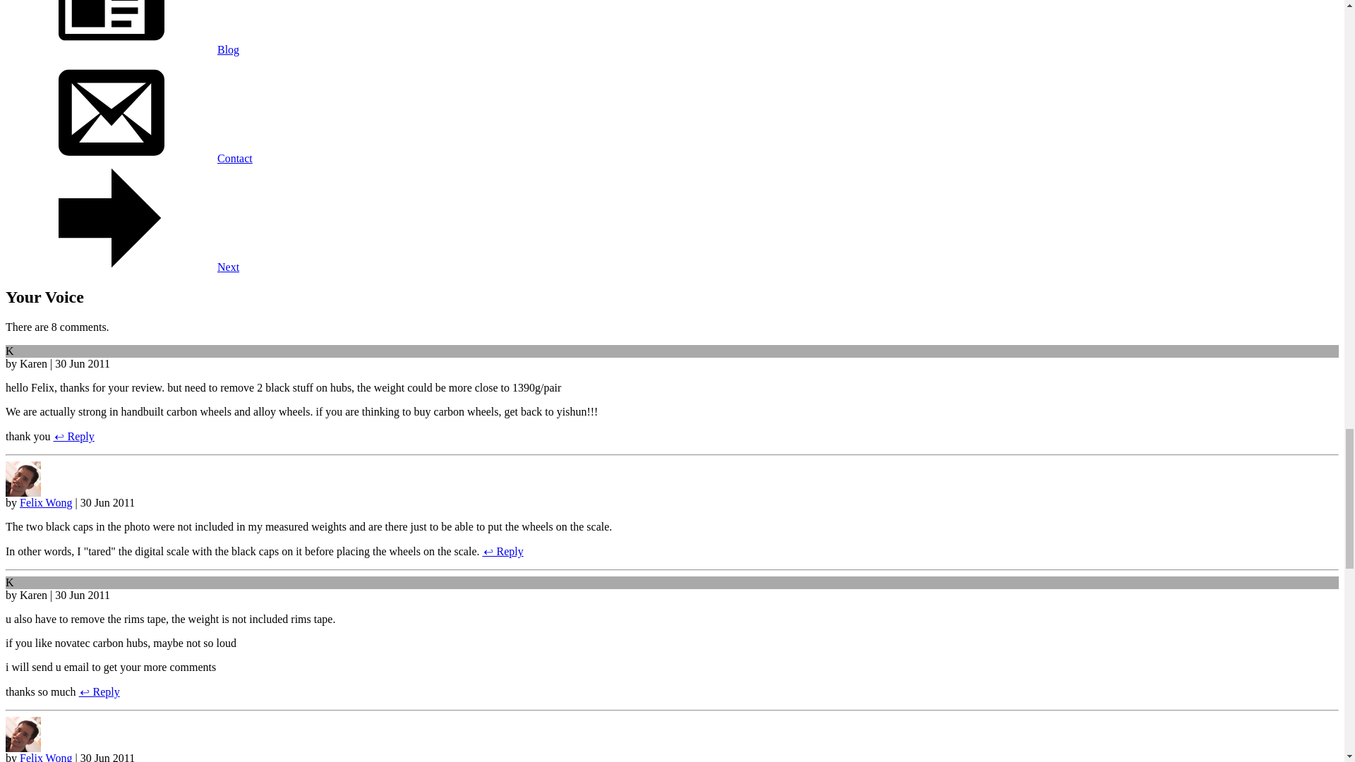 This screenshot has height=762, width=1355. I want to click on Reply to Felix, so click(502, 551).